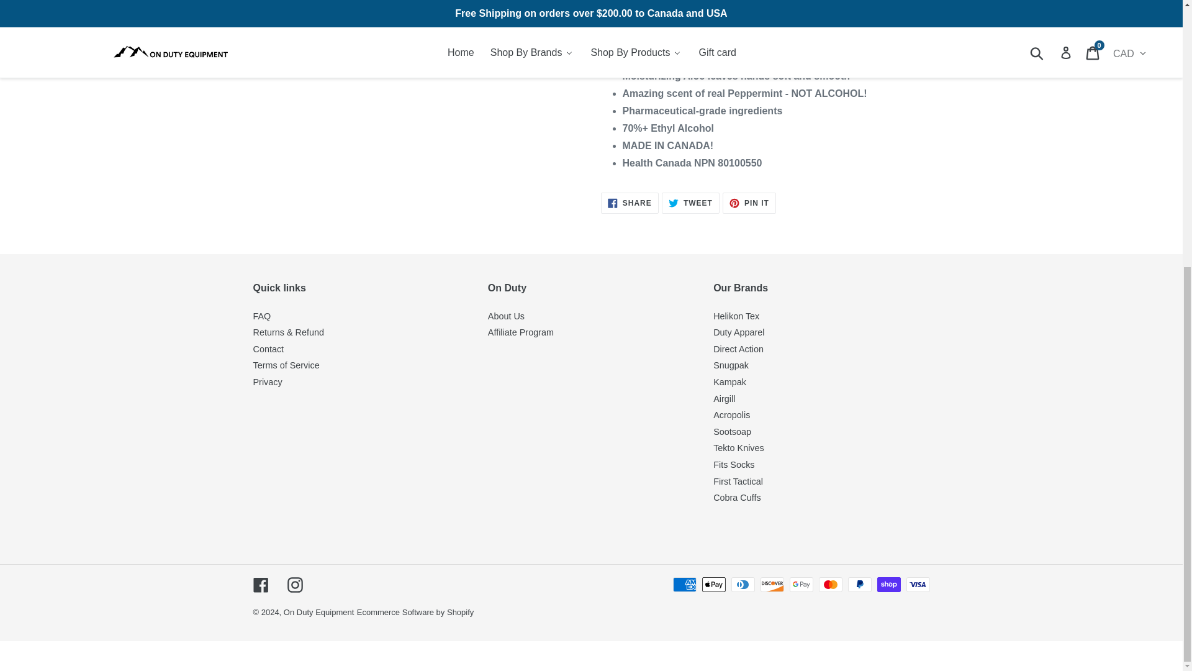 This screenshot has width=1192, height=671. I want to click on Visa, so click(918, 584).